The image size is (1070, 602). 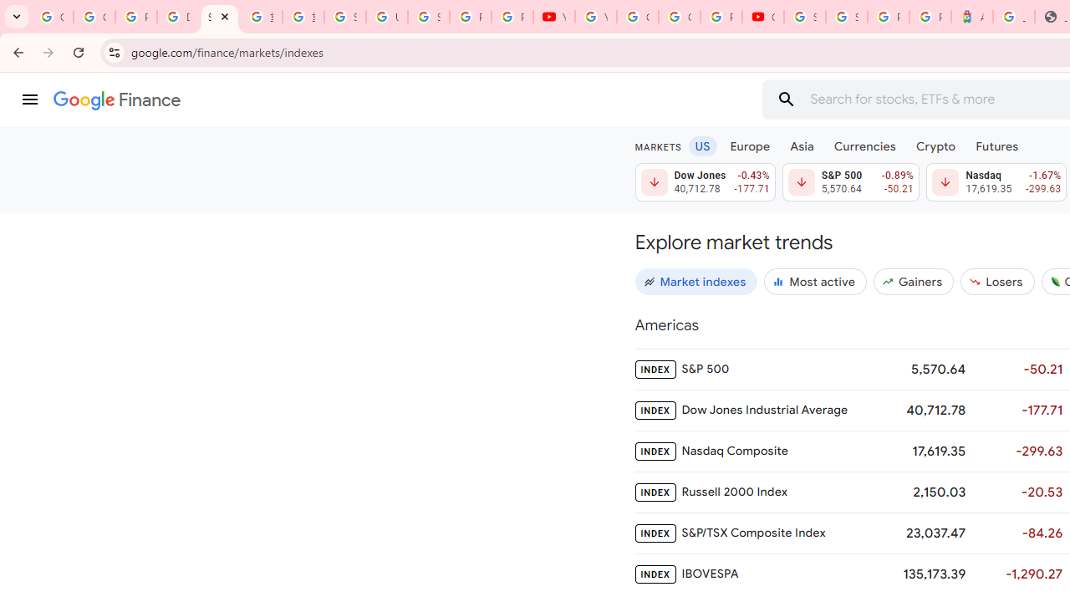 What do you see at coordinates (638, 17) in the screenshot?
I see `Google Account Help` at bounding box center [638, 17].